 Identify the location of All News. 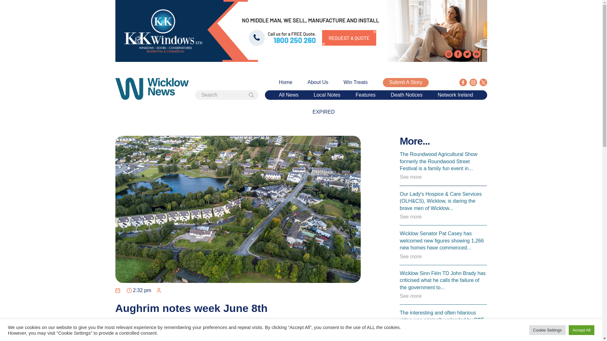
(288, 95).